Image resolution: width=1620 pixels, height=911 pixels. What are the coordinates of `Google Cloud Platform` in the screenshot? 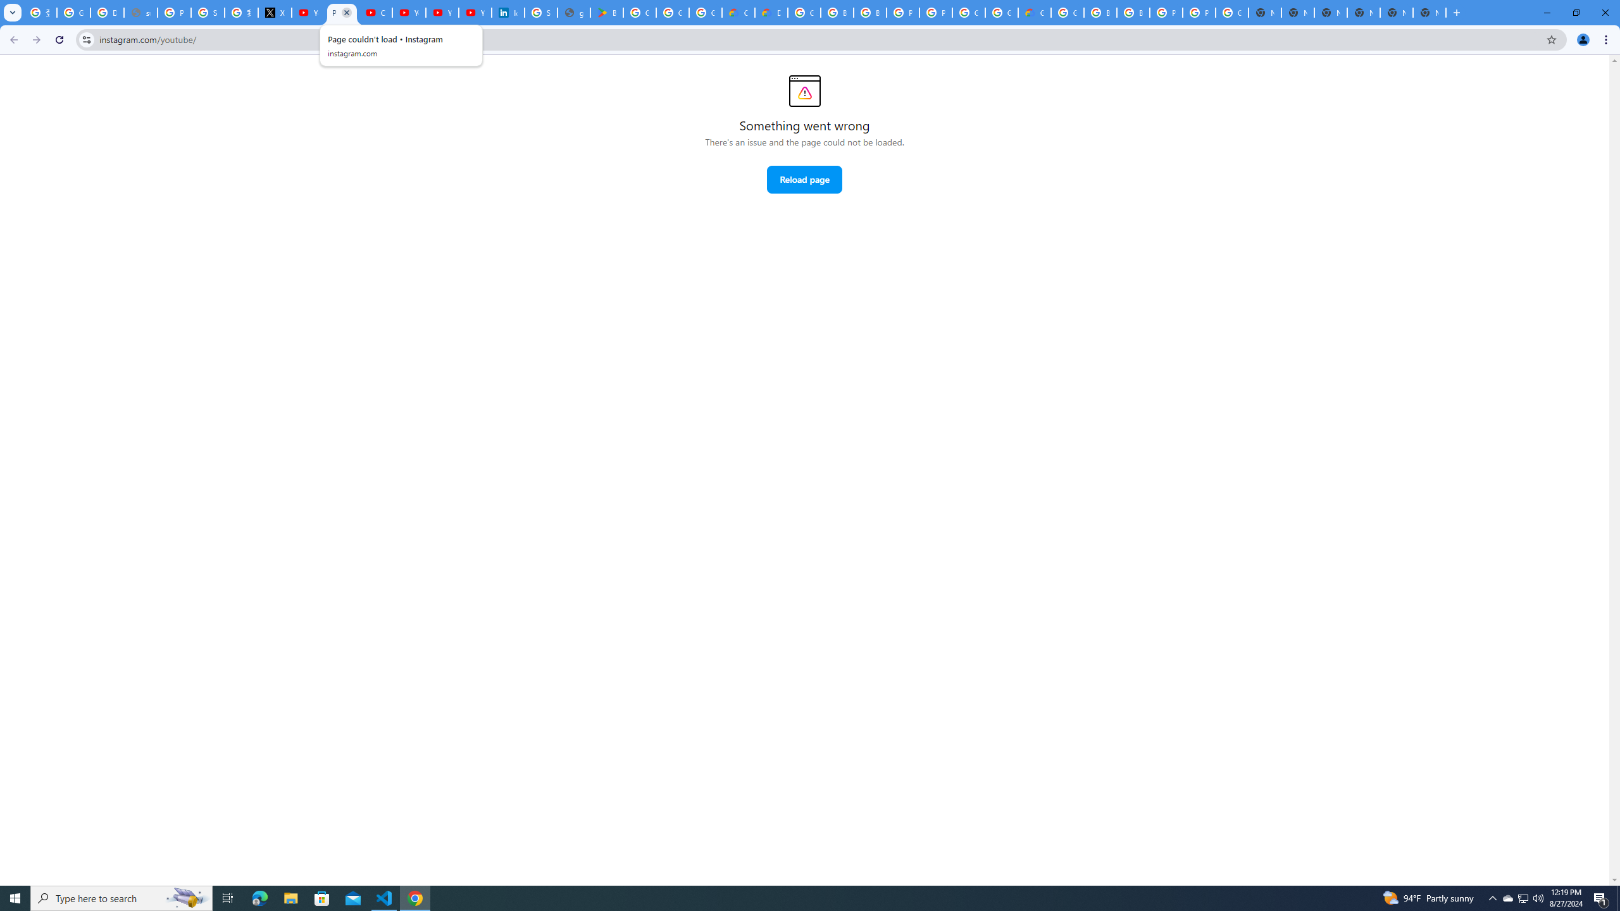 It's located at (804, 13).